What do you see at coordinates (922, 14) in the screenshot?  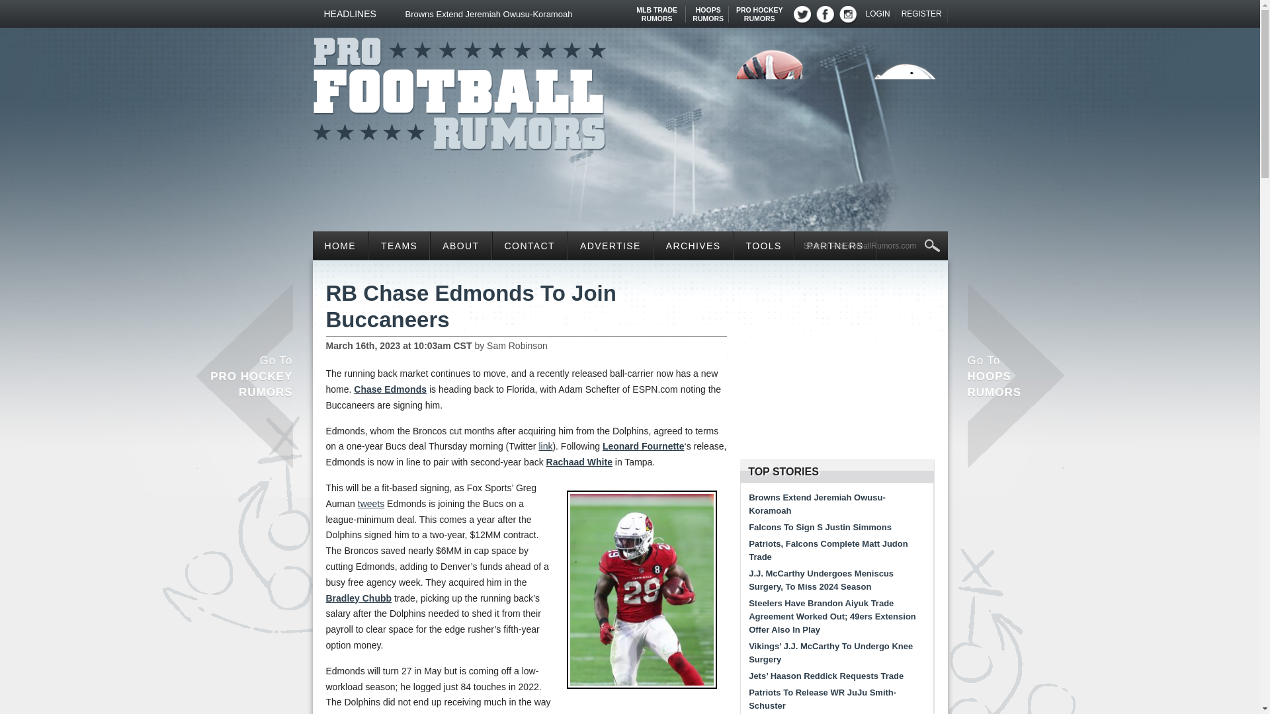 I see `REGISTER` at bounding box center [922, 14].